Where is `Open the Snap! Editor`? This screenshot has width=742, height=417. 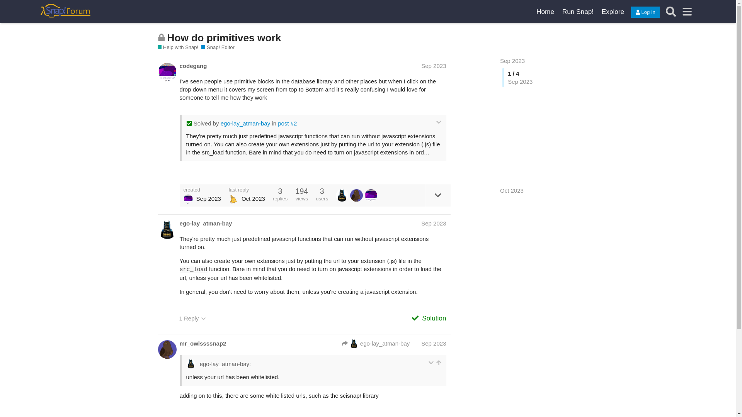
Open the Snap! Editor is located at coordinates (577, 12).